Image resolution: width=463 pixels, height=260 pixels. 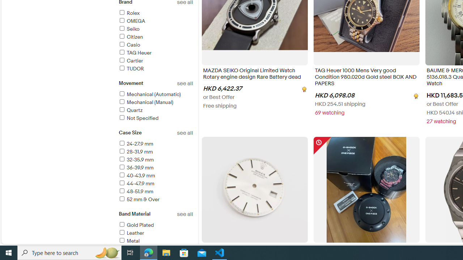 What do you see at coordinates (156, 176) in the screenshot?
I see `40-43.9 mm` at bounding box center [156, 176].